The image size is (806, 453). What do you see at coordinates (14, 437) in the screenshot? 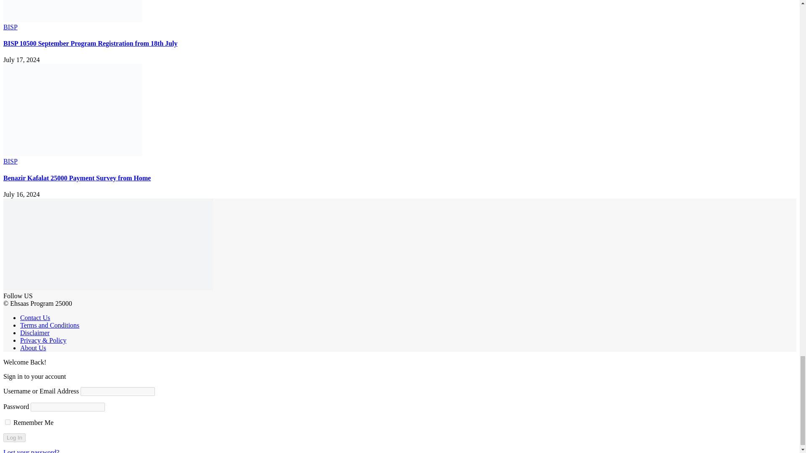
I see `Log In` at bounding box center [14, 437].